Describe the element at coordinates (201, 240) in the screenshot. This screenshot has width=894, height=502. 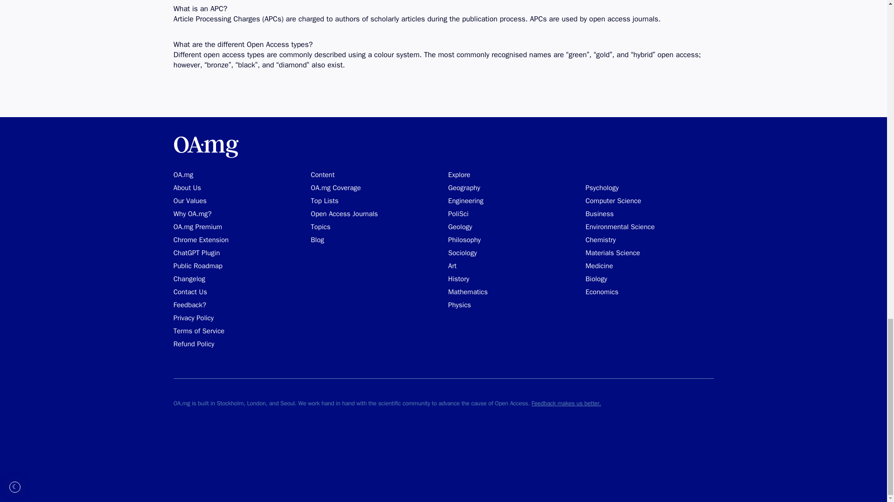
I see `Chrome Extension` at that location.